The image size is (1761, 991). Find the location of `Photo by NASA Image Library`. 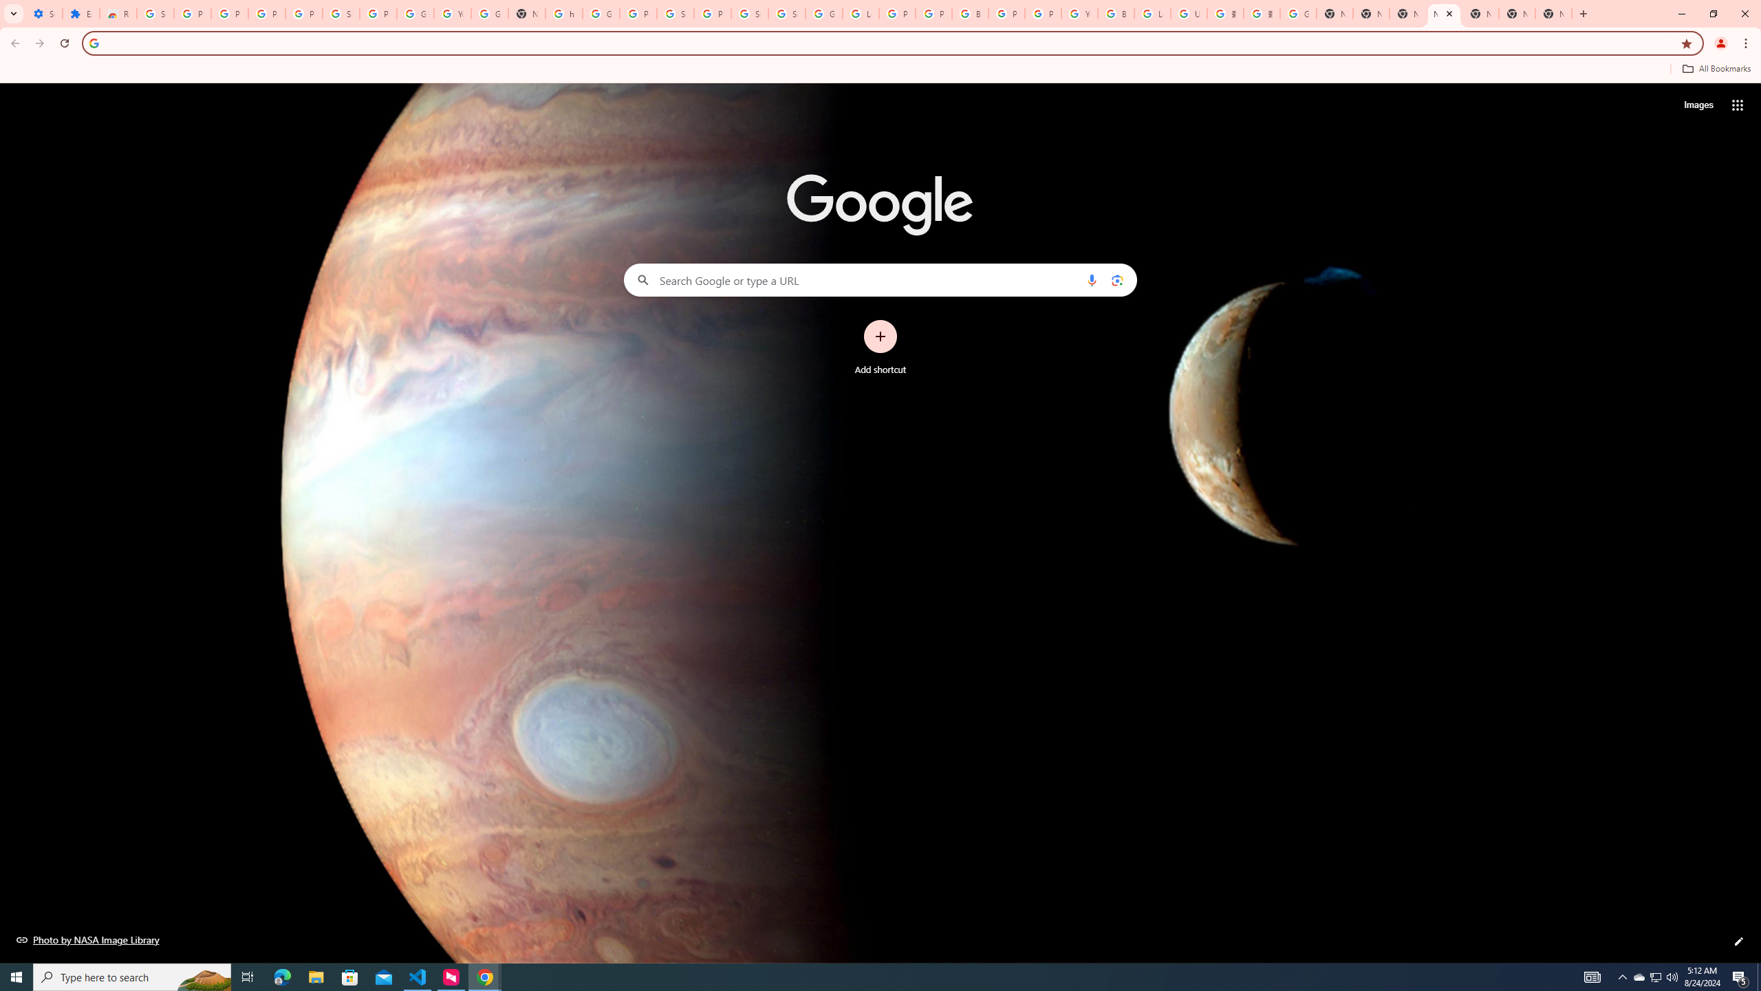

Photo by NASA Image Library is located at coordinates (88, 939).